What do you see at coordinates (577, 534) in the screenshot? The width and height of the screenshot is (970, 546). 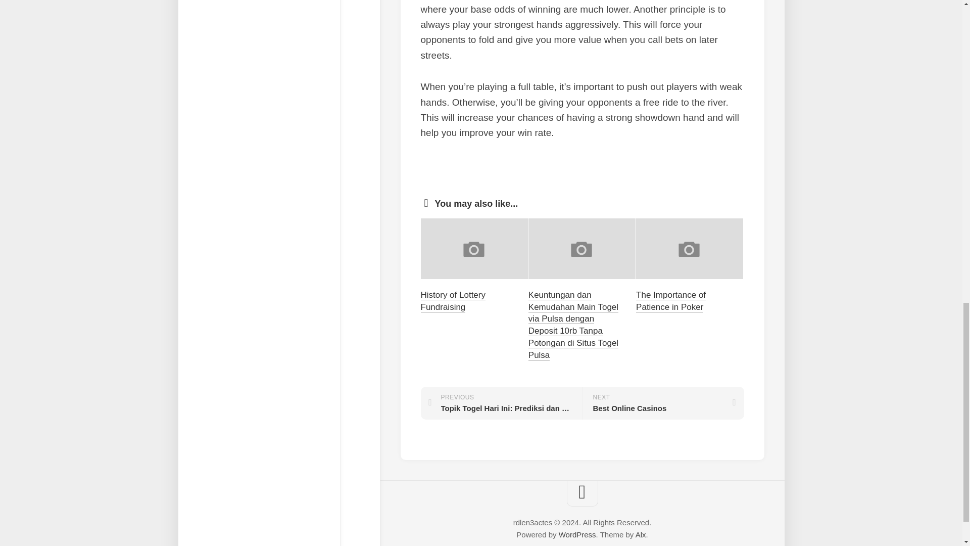 I see `Alx` at bounding box center [577, 534].